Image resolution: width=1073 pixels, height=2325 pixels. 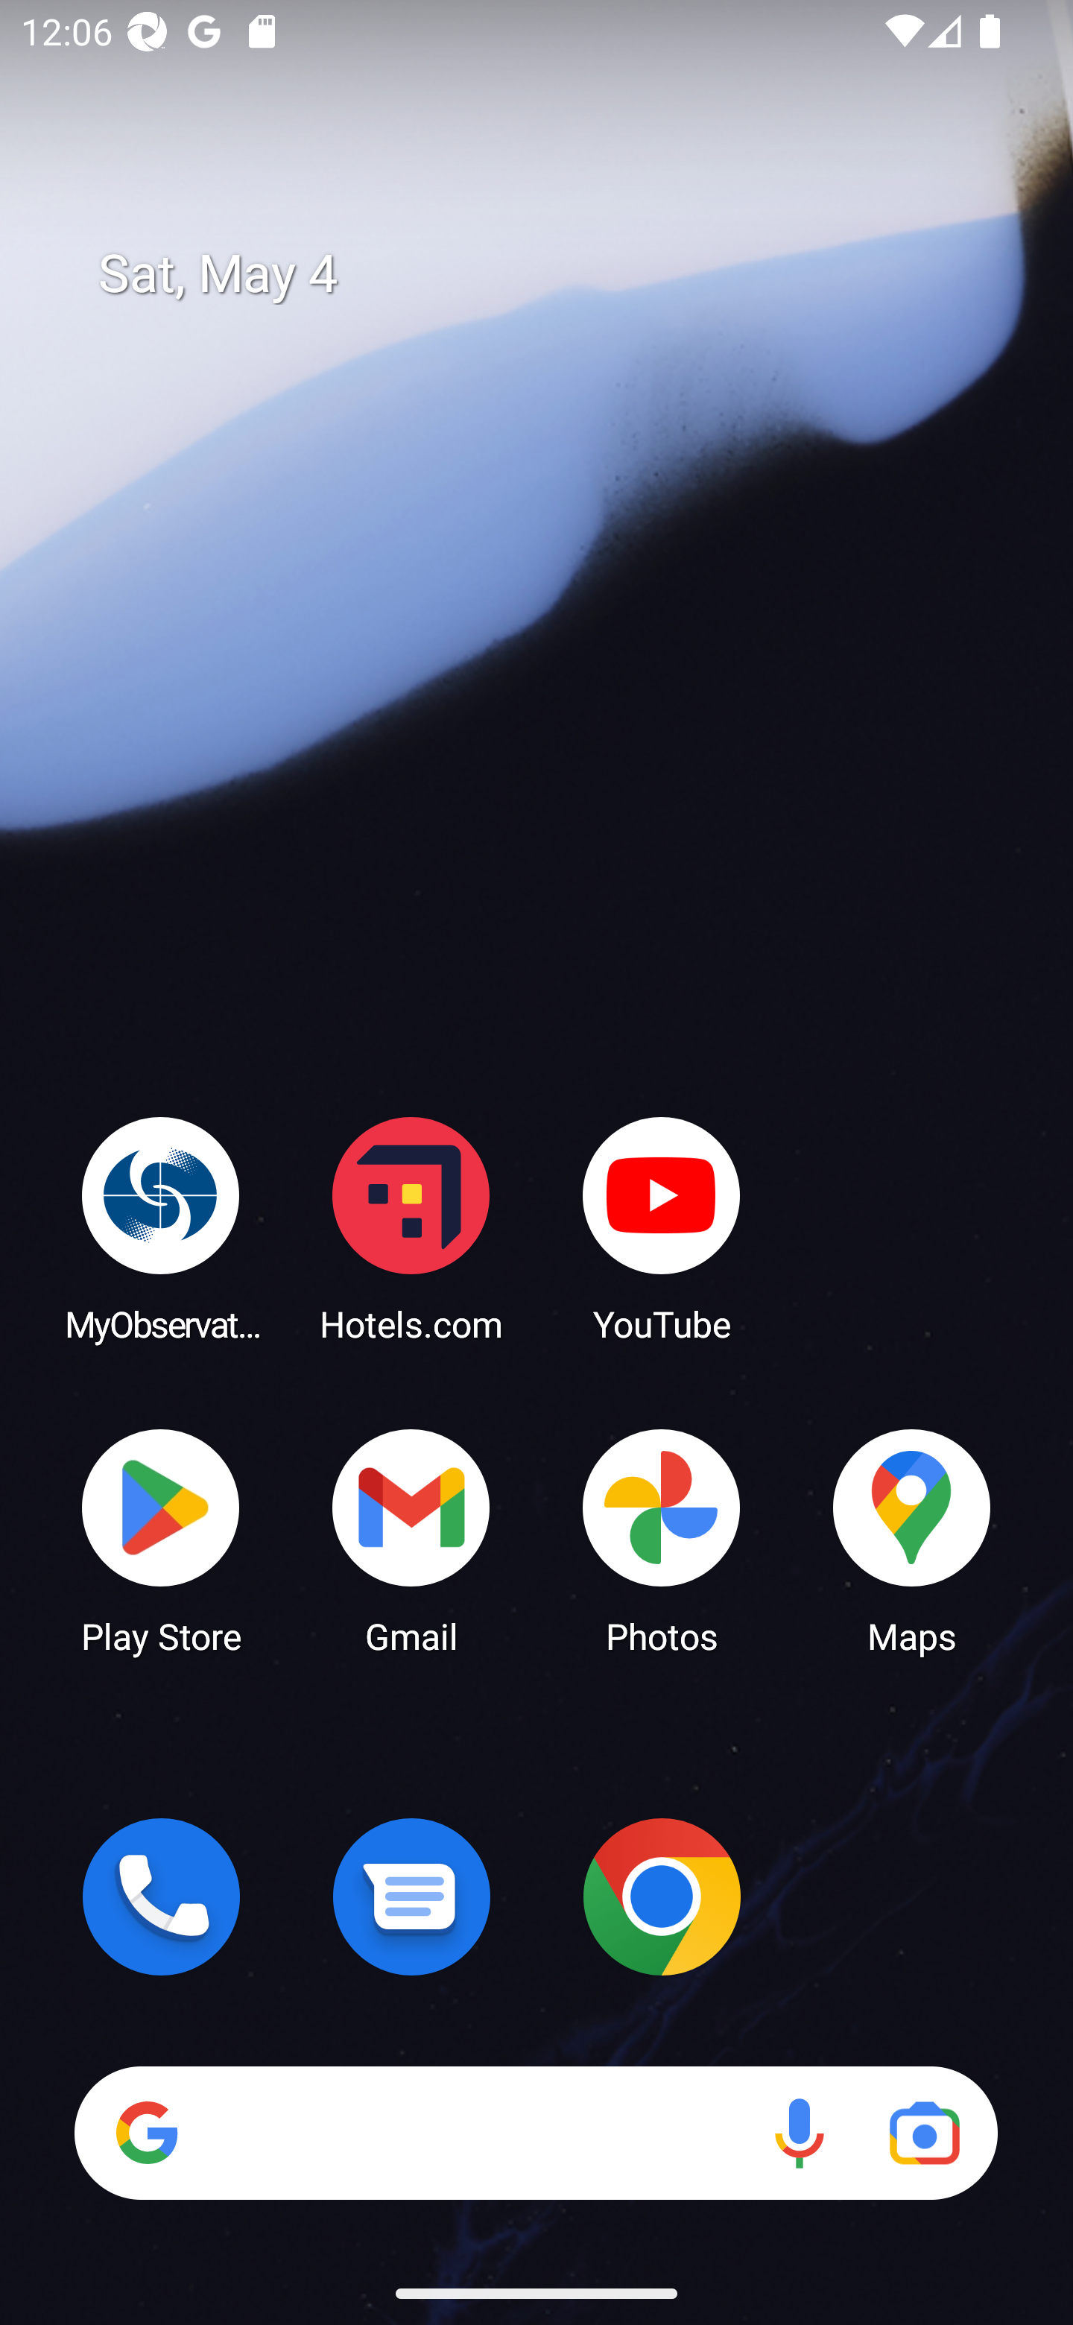 I want to click on Photos, so click(x=662, y=1540).